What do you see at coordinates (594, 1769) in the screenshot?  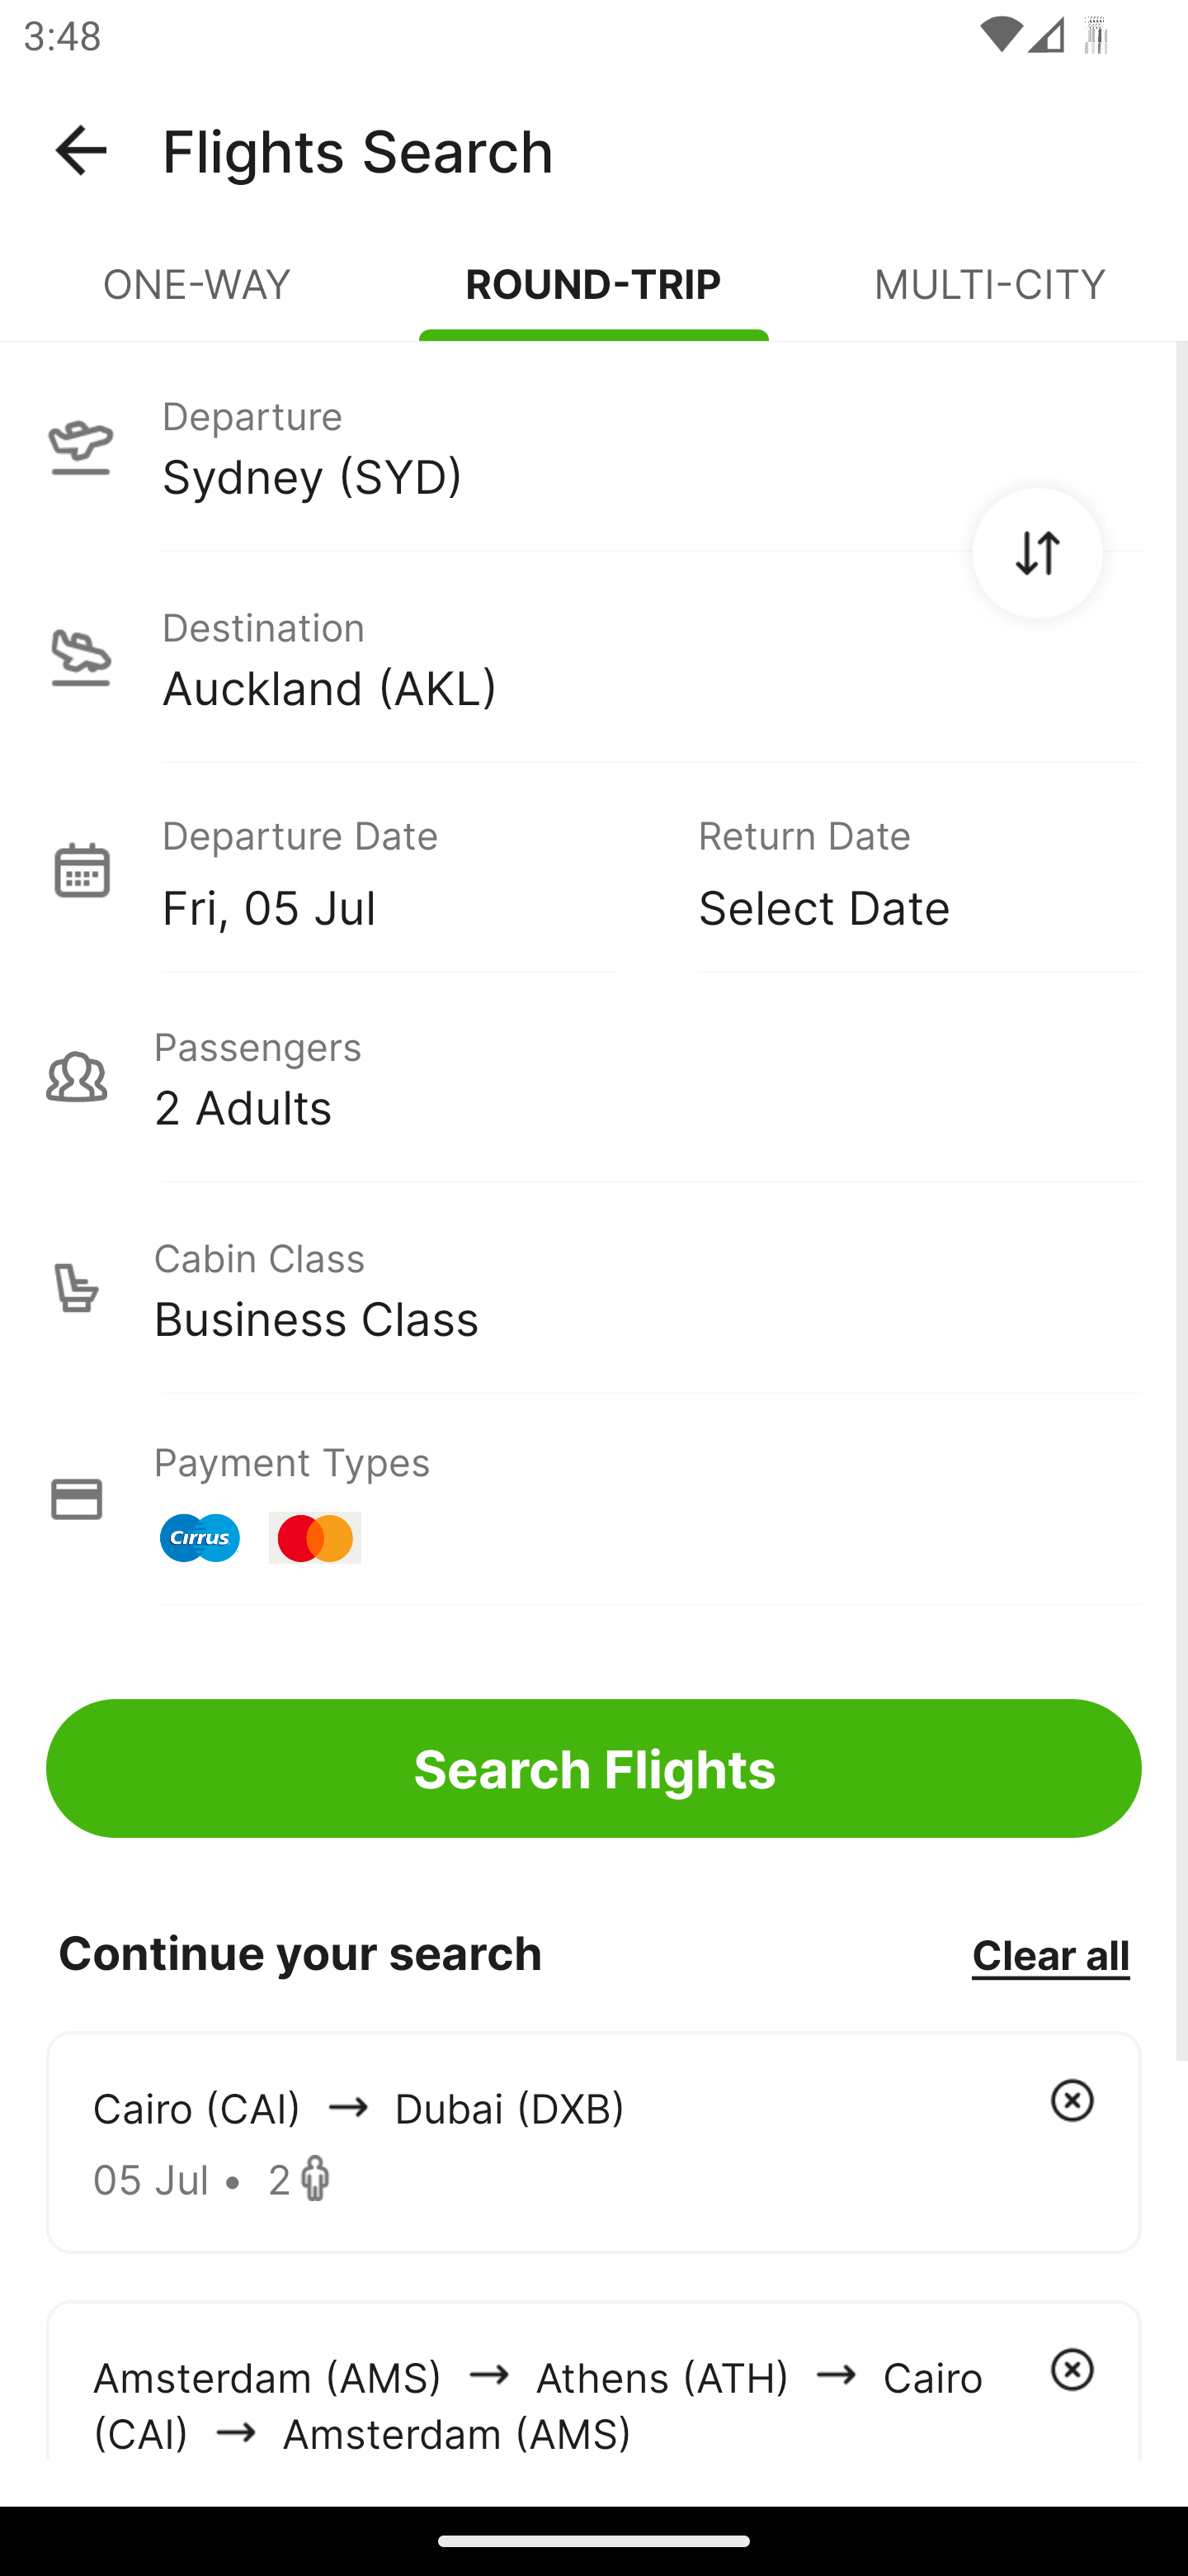 I see `Search Flights` at bounding box center [594, 1769].